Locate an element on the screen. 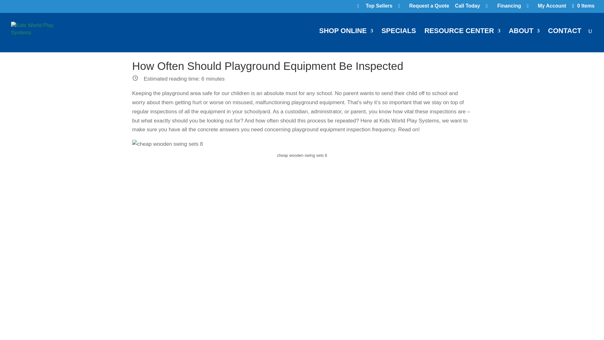 This screenshot has height=340, width=604. SHOP ONLINE is located at coordinates (345, 40).